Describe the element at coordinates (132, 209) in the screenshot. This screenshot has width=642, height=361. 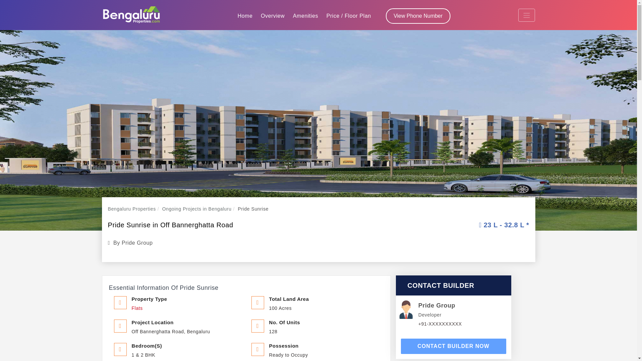
I see `Bengaluru Properties` at that location.